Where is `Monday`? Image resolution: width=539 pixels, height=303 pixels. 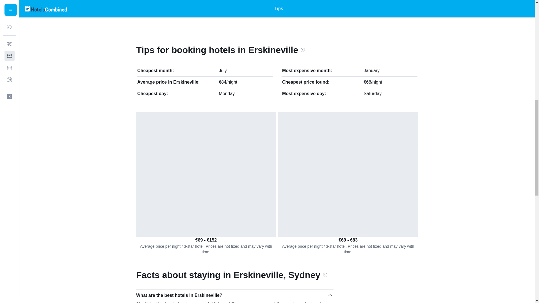 Monday is located at coordinates (227, 94).